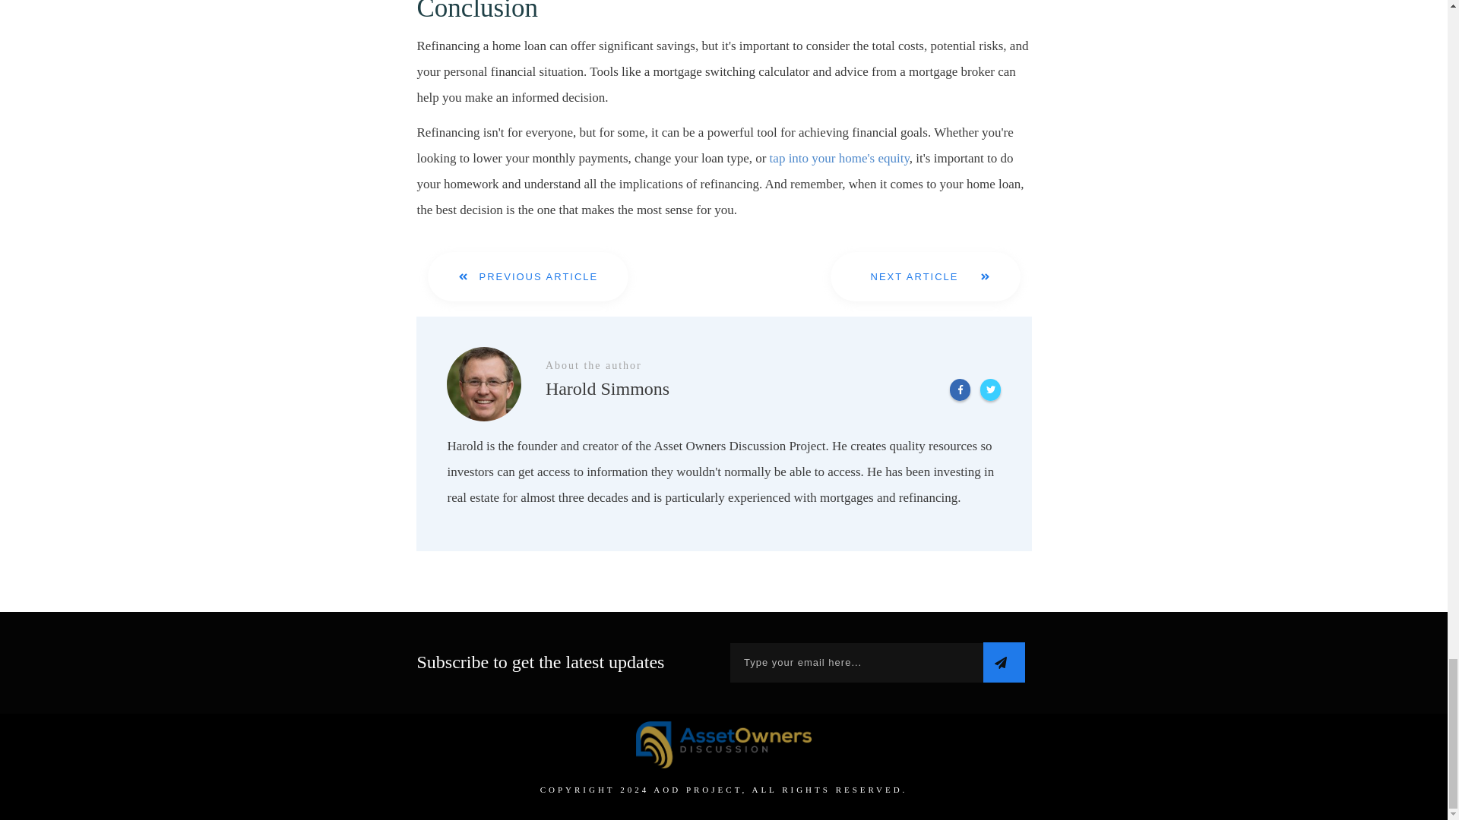 This screenshot has width=1459, height=820. What do you see at coordinates (925, 276) in the screenshot?
I see `NEXT ARTICLE` at bounding box center [925, 276].